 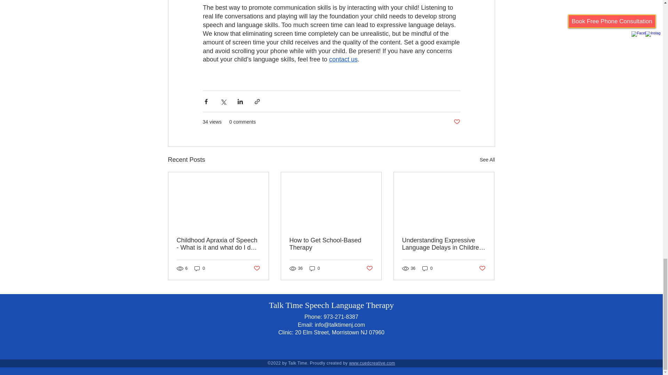 What do you see at coordinates (315, 268) in the screenshot?
I see `0` at bounding box center [315, 268].